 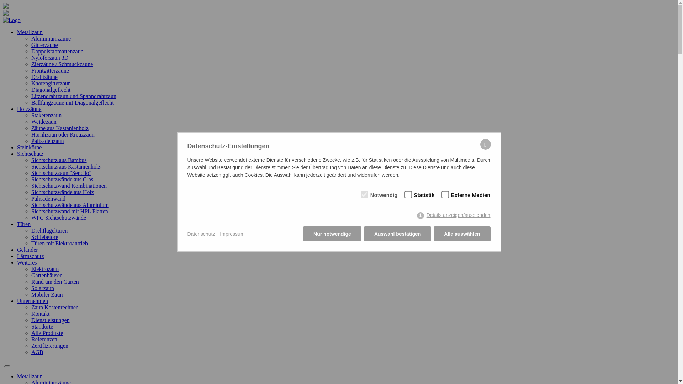 What do you see at coordinates (332, 234) in the screenshot?
I see `Nur notwendige` at bounding box center [332, 234].